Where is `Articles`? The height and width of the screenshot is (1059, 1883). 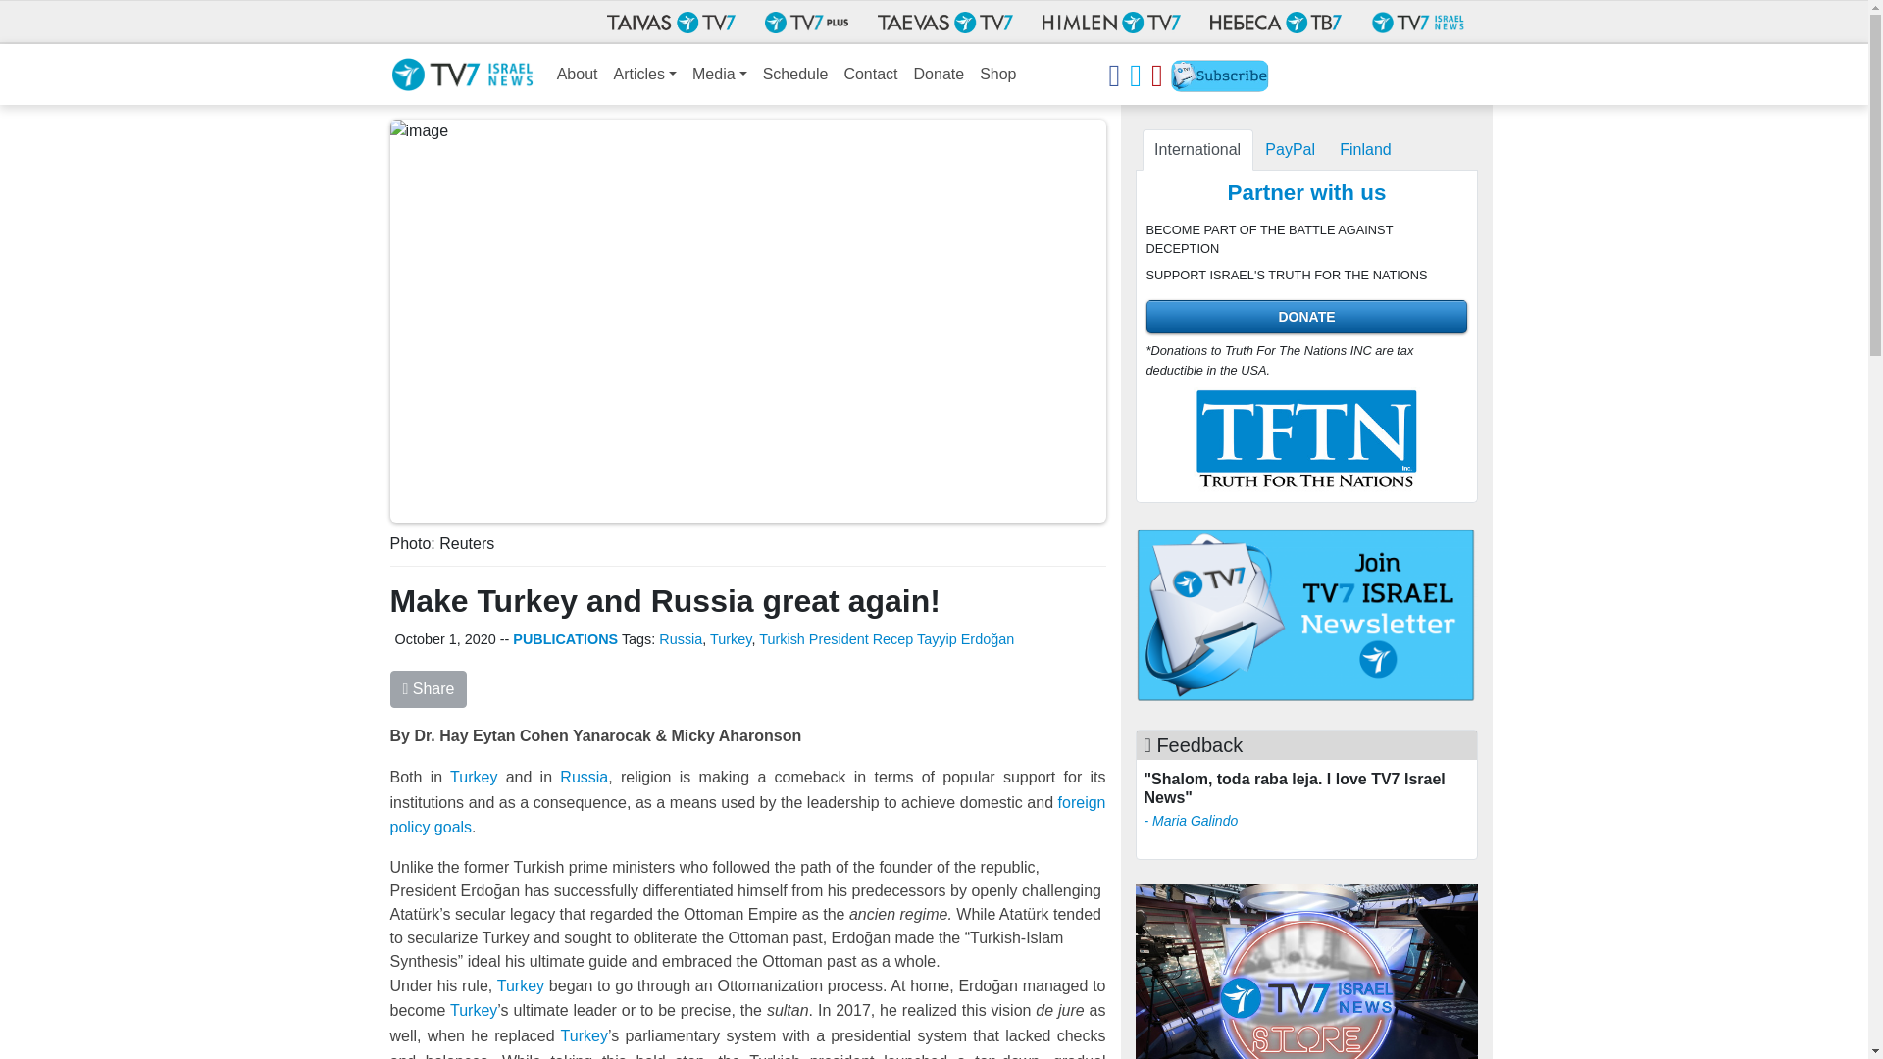 Articles is located at coordinates (645, 75).